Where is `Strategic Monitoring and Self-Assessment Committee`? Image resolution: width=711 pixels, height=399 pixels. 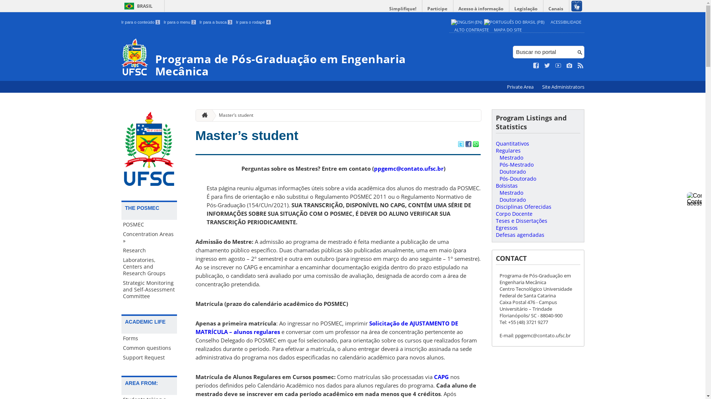
Strategic Monitoring and Self-Assessment Committee is located at coordinates (149, 290).